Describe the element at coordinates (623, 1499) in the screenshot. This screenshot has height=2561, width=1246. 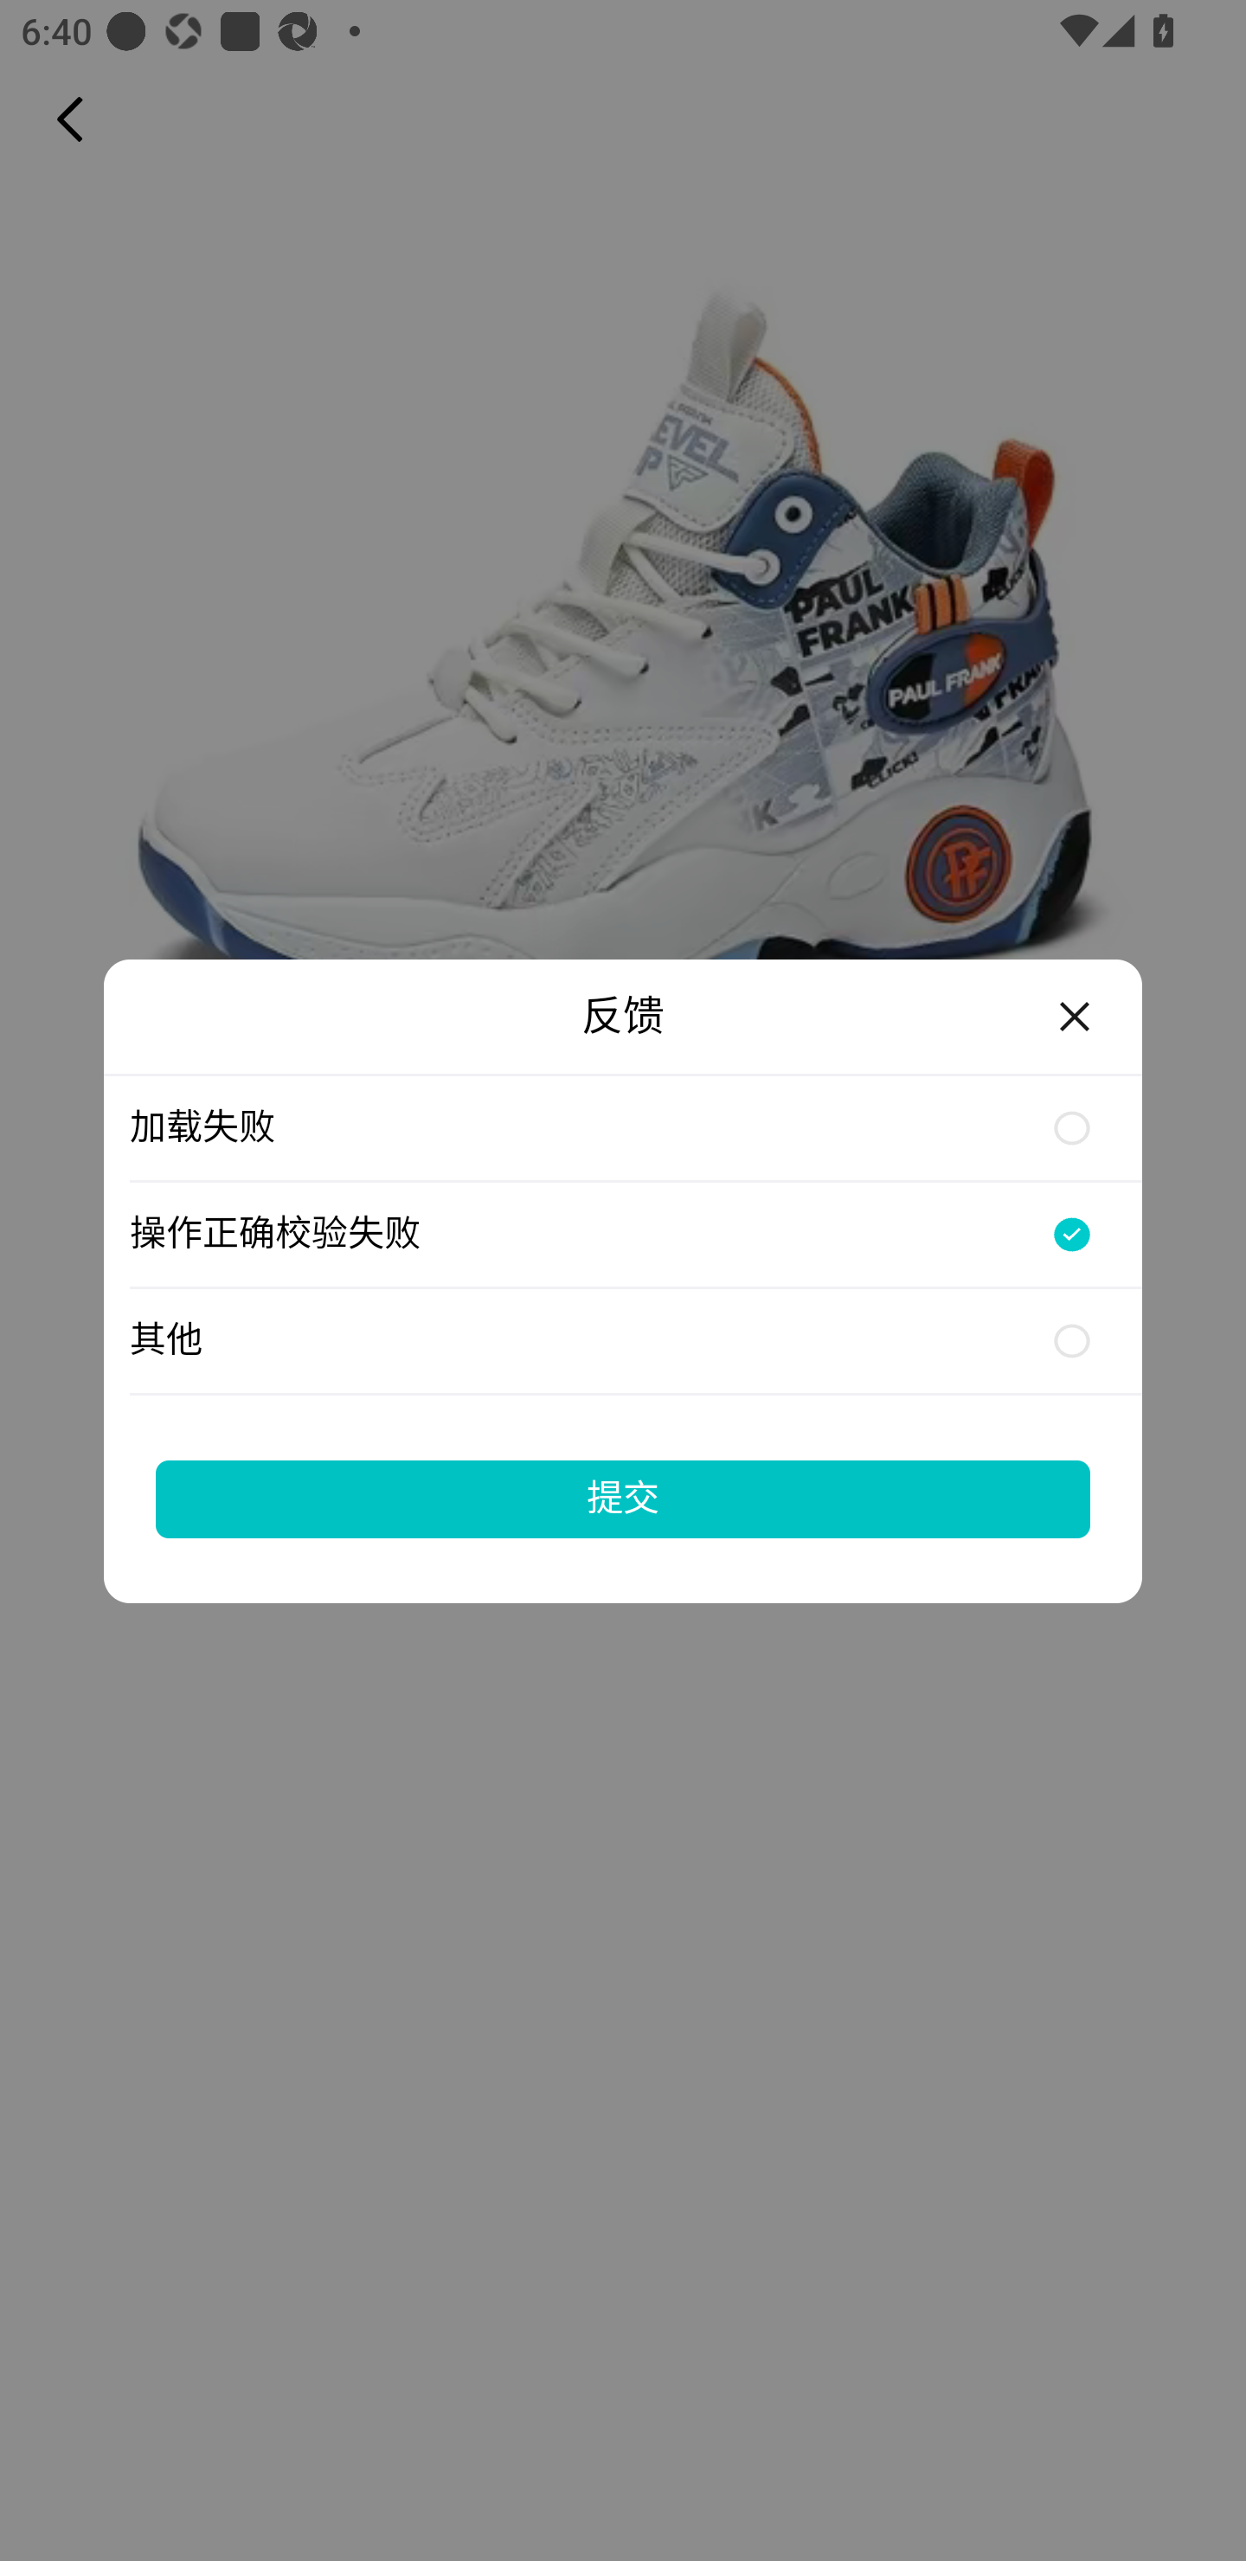
I see `提交` at that location.